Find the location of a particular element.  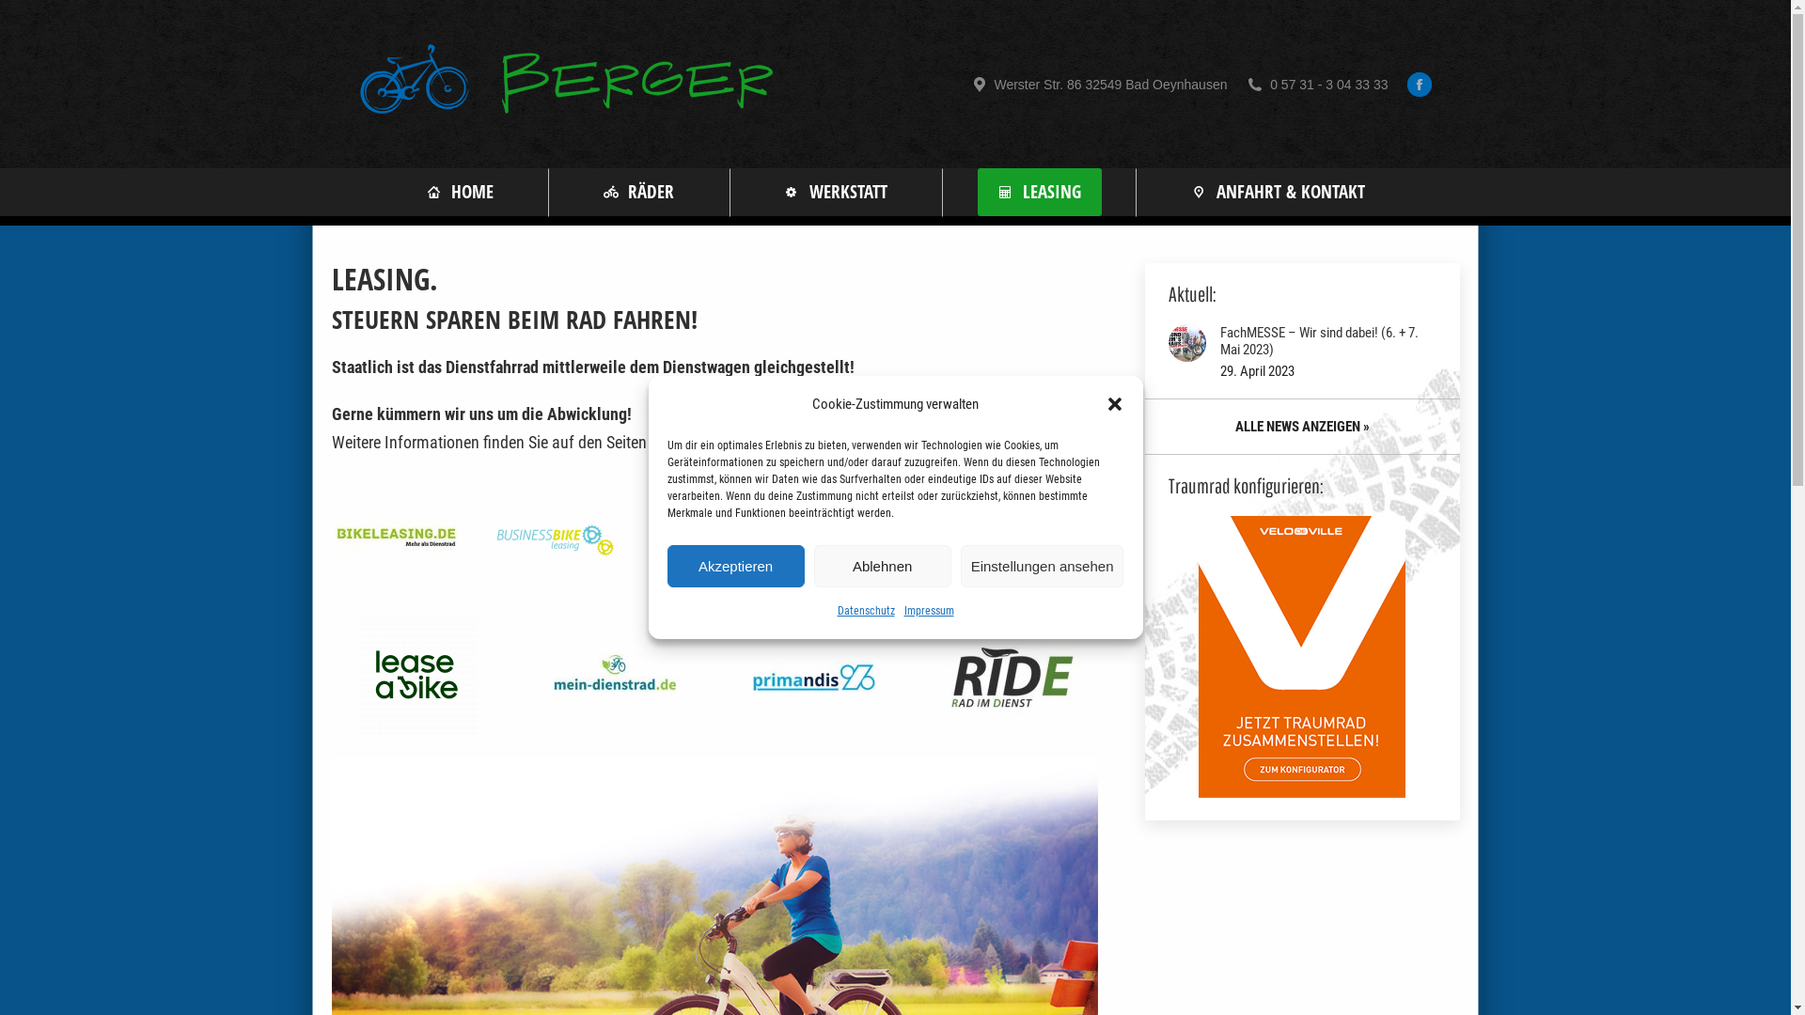

0 57 31 - 3 04 33 33 is located at coordinates (1316, 84).